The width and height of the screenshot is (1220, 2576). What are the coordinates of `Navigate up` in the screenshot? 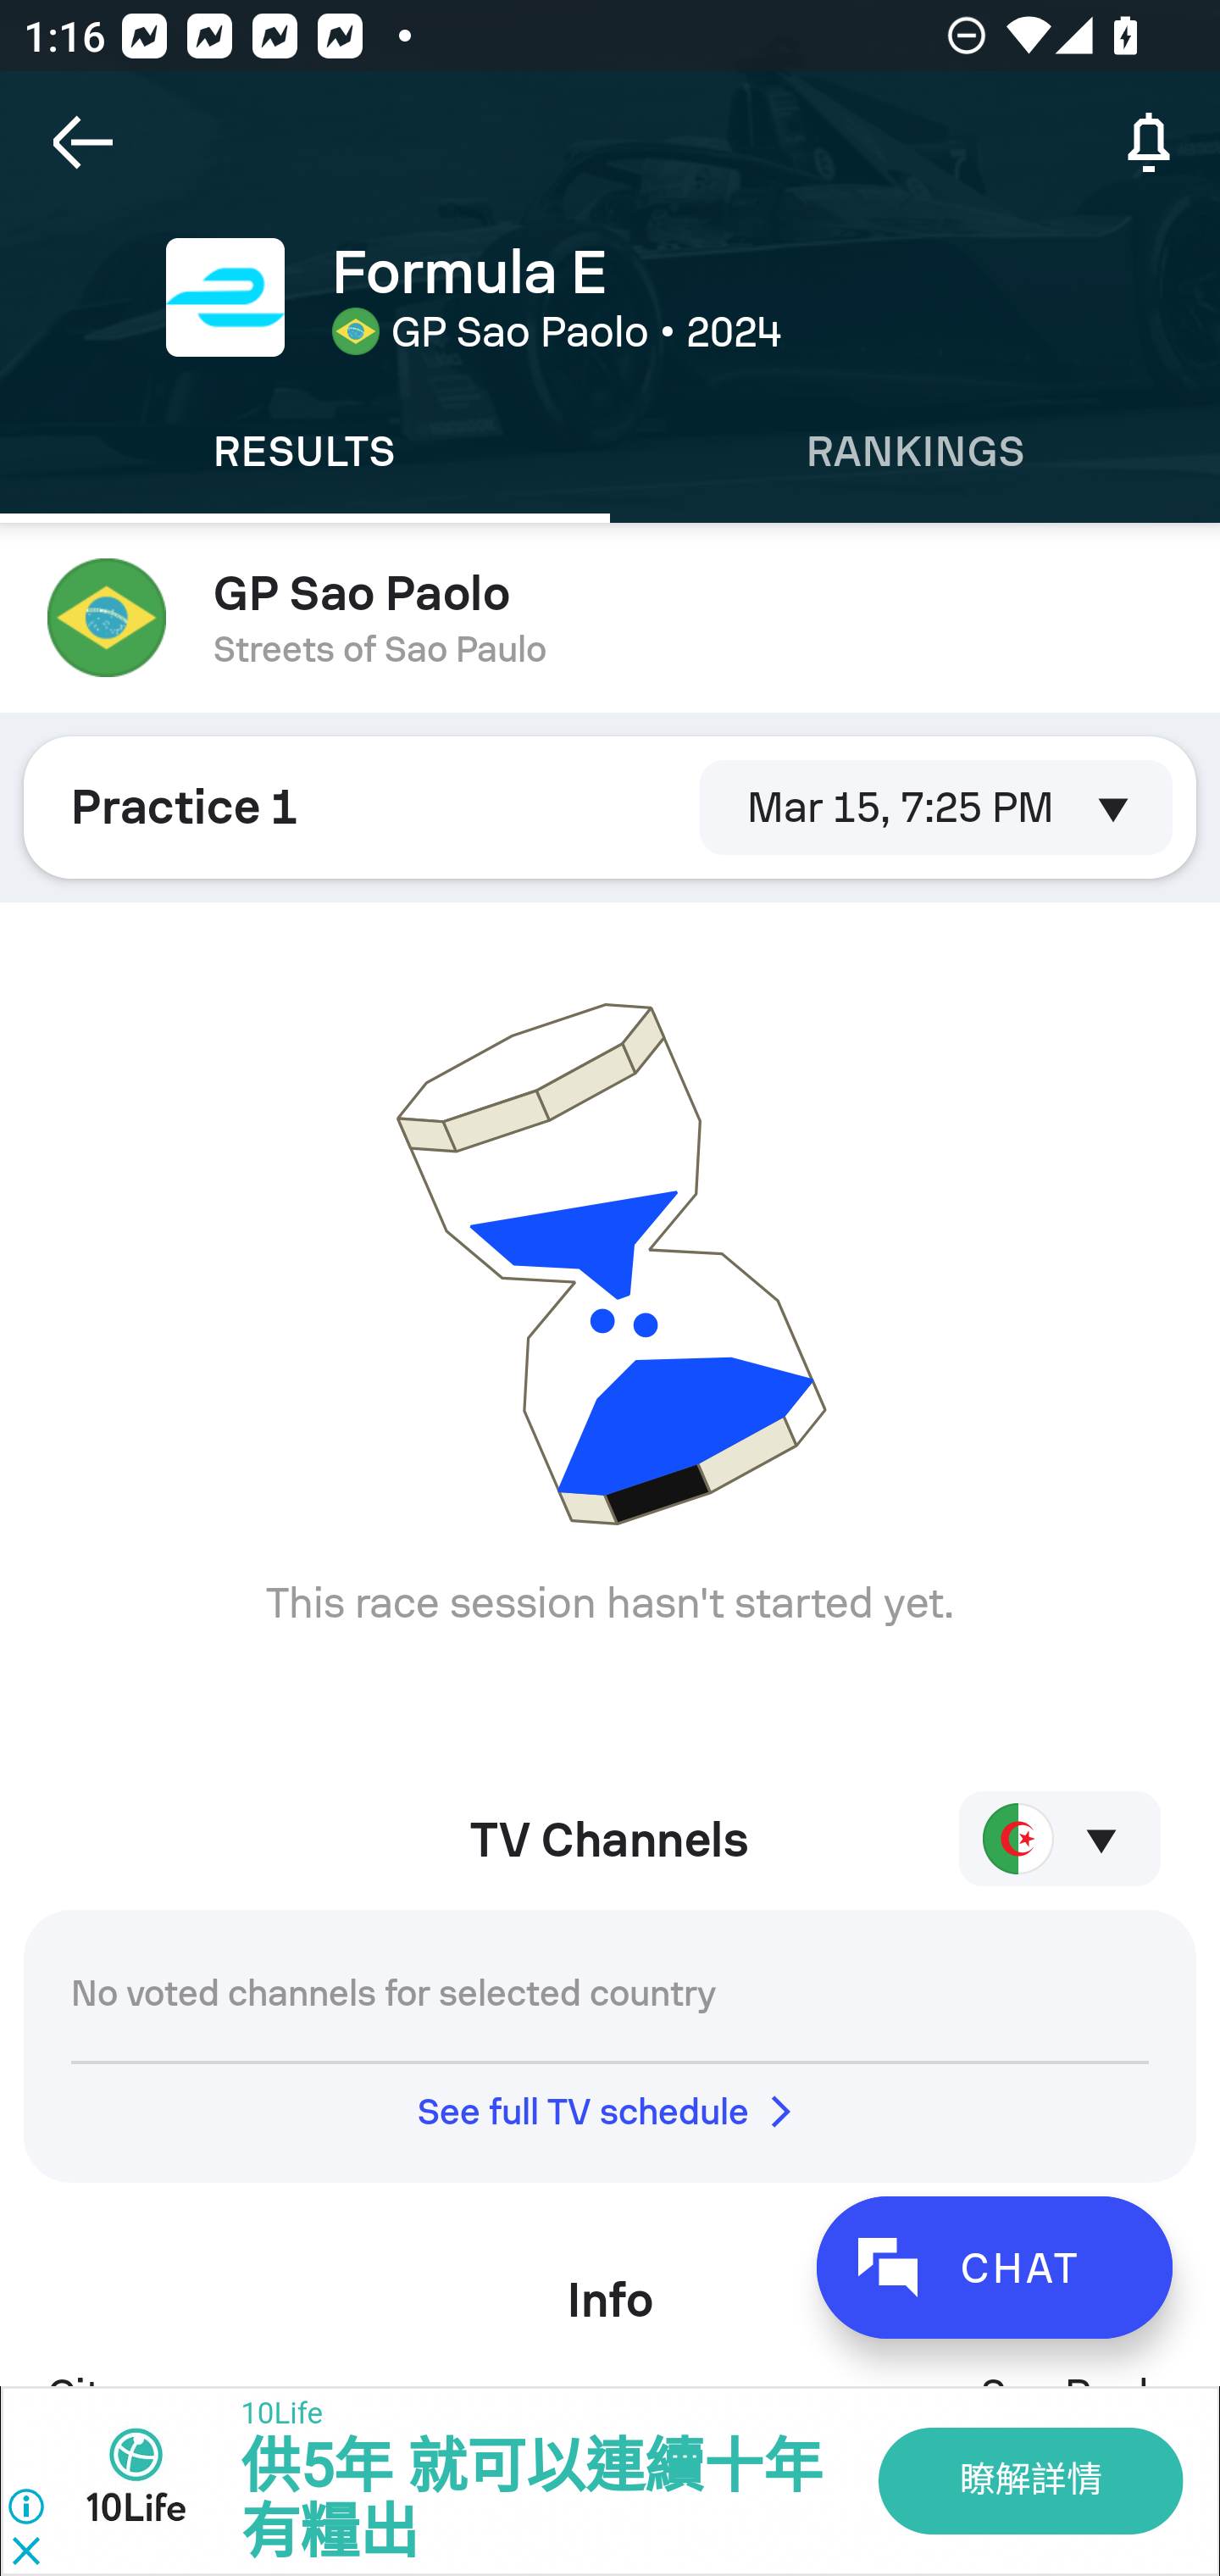 It's located at (83, 142).